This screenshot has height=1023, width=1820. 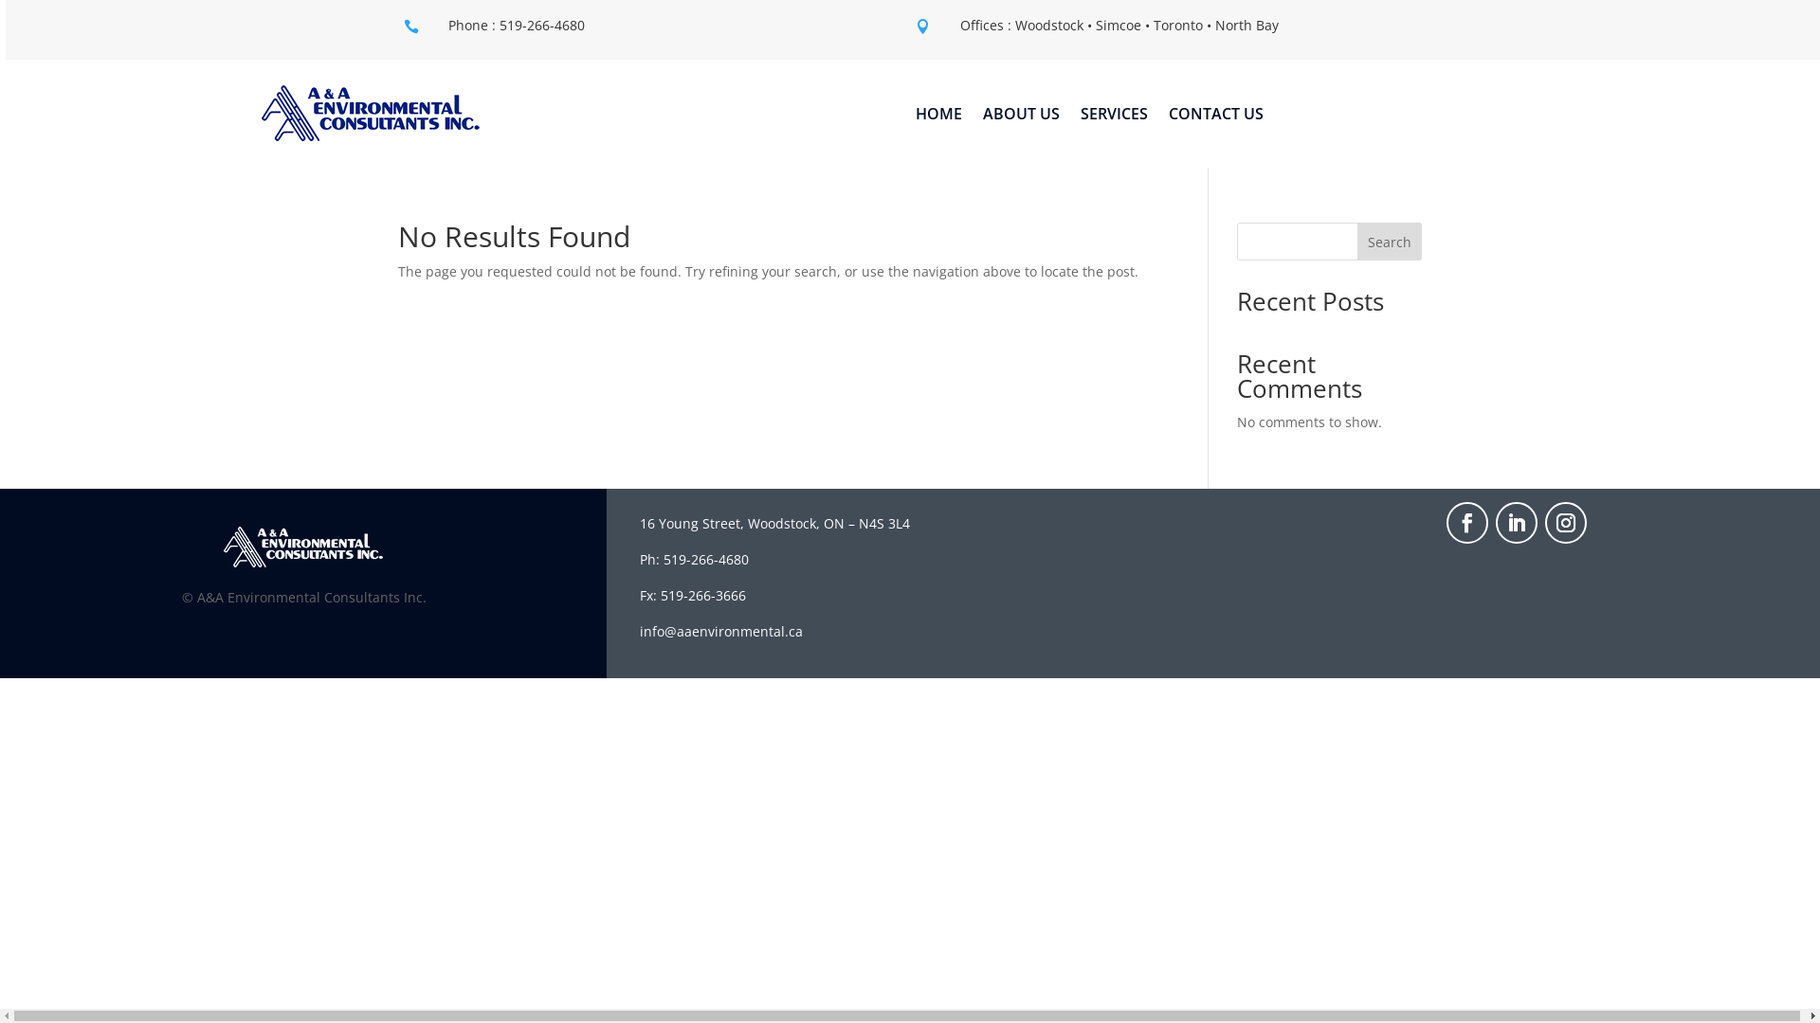 What do you see at coordinates (938, 117) in the screenshot?
I see `HOME` at bounding box center [938, 117].